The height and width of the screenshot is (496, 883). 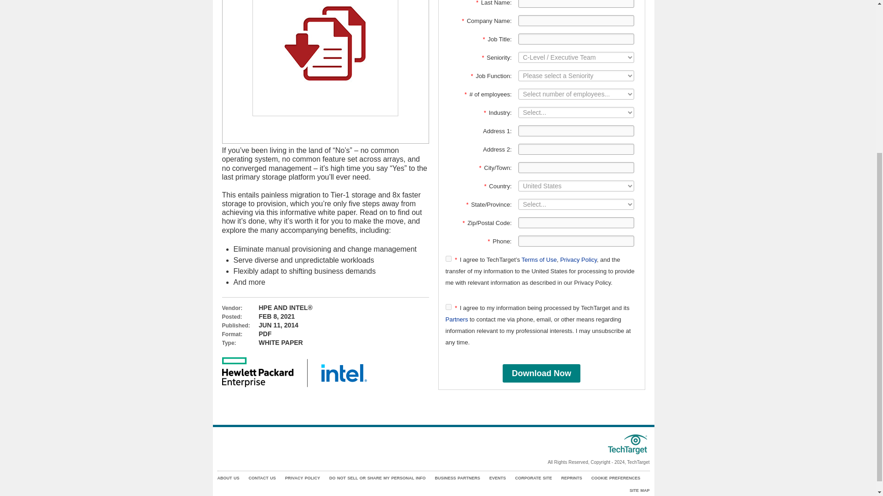 What do you see at coordinates (541, 373) in the screenshot?
I see `Download Now` at bounding box center [541, 373].